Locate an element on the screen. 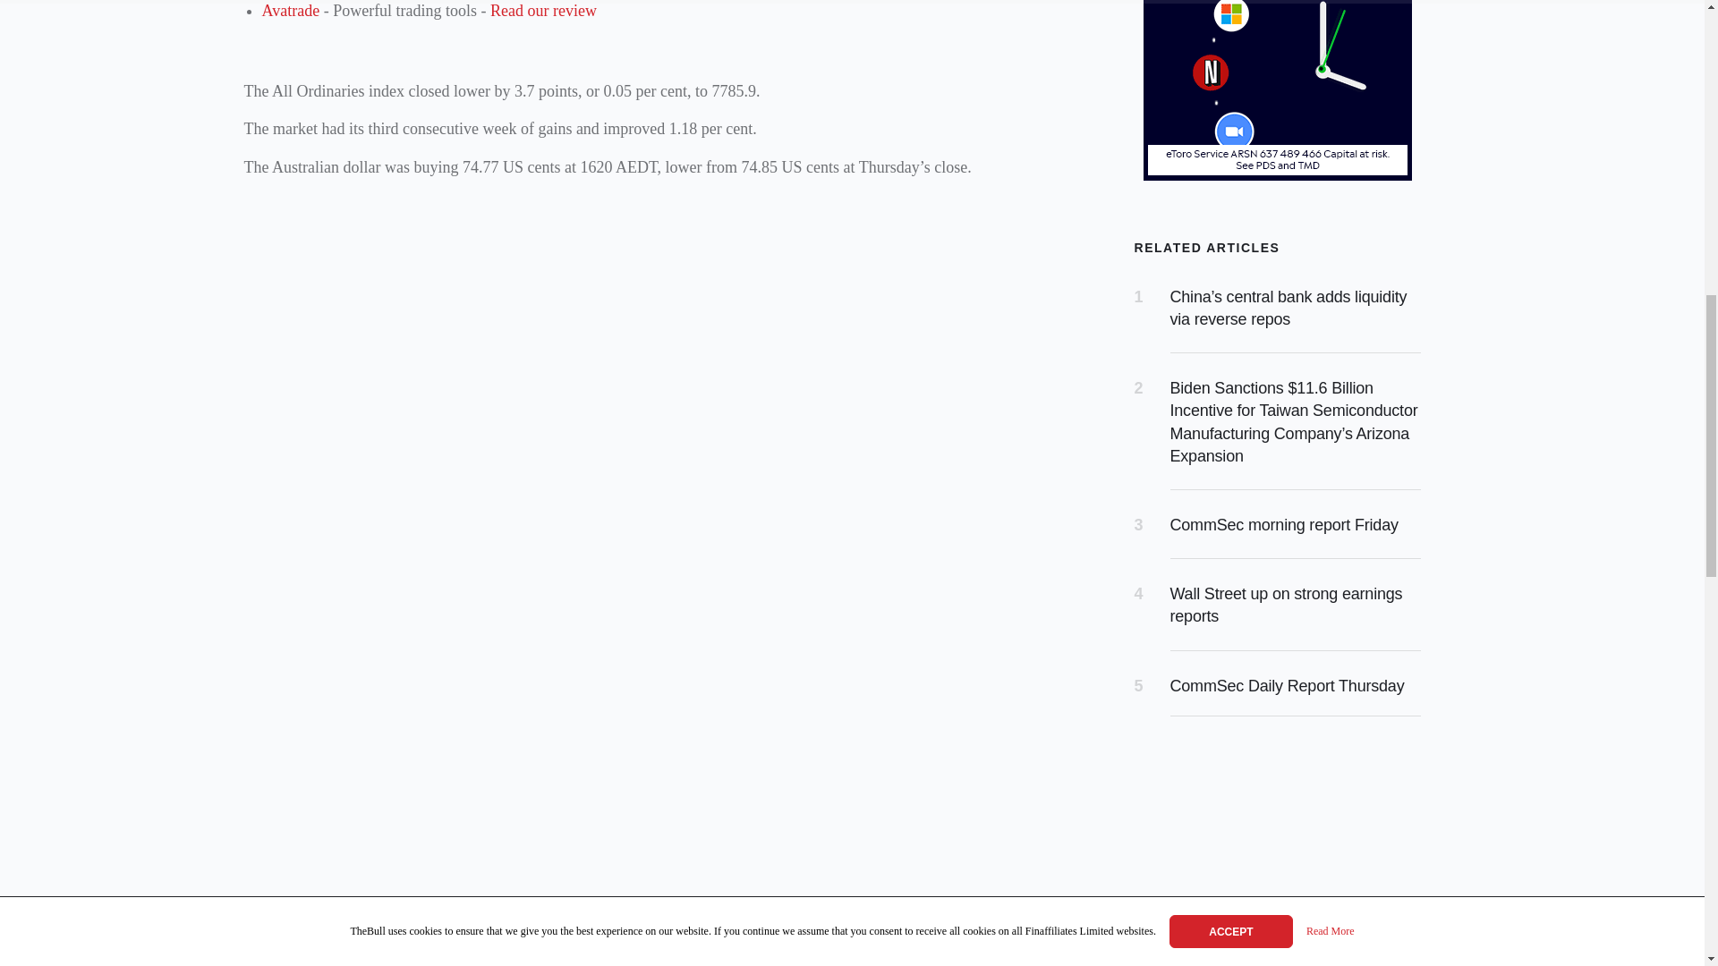 The image size is (1718, 966). Avatrade is located at coordinates (290, 11).